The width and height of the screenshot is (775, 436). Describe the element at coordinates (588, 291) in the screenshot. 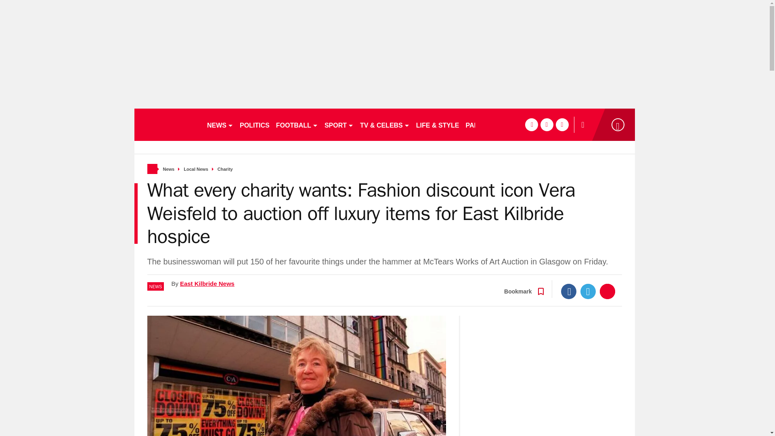

I see `Twitter` at that location.